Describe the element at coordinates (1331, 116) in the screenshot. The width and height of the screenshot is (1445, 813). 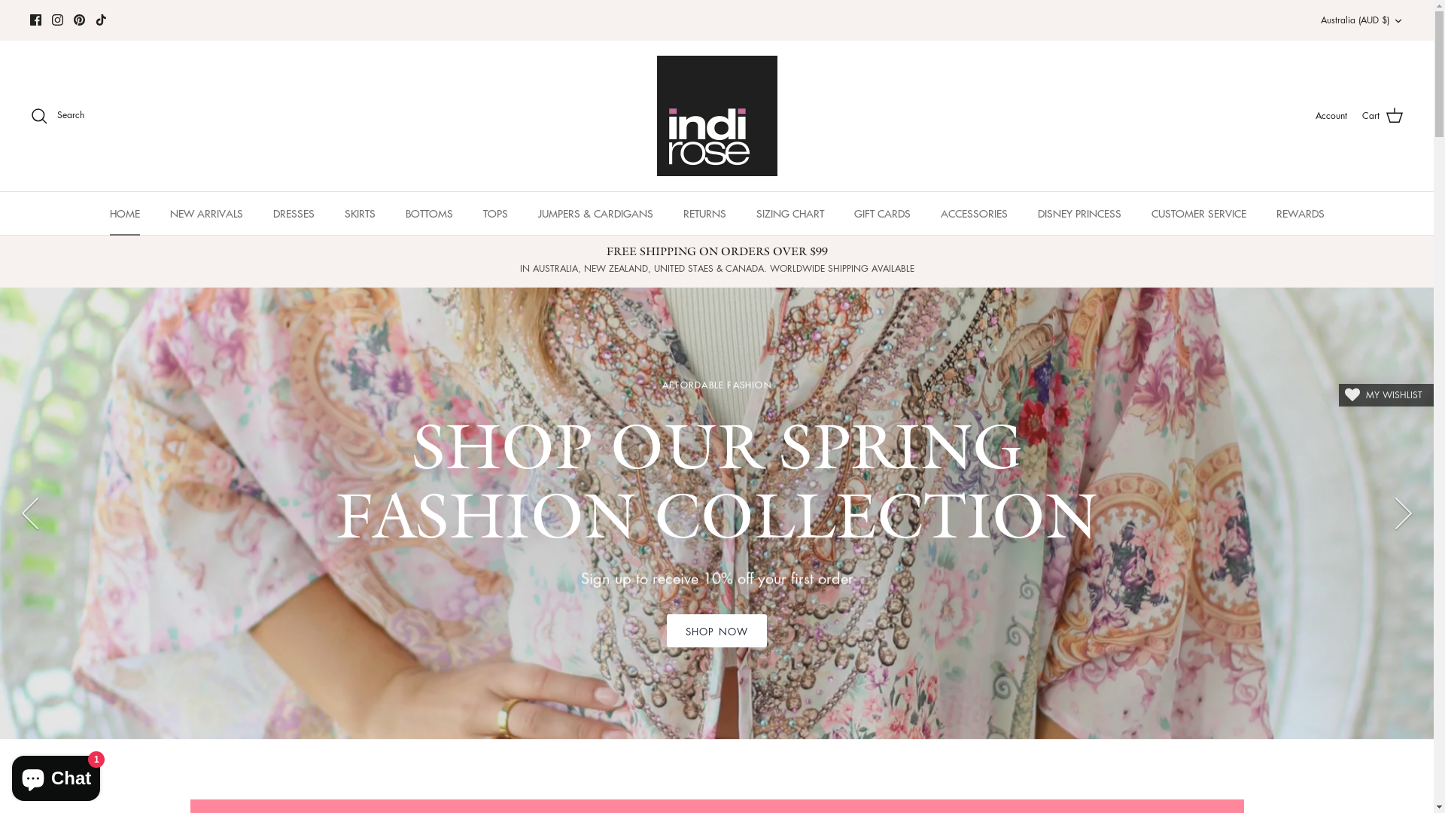
I see `Account` at that location.